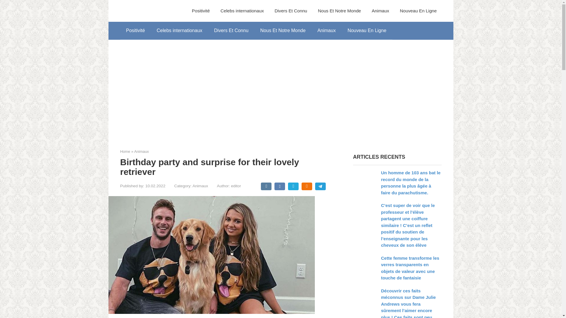 This screenshot has width=566, height=318. I want to click on Home, so click(125, 151).